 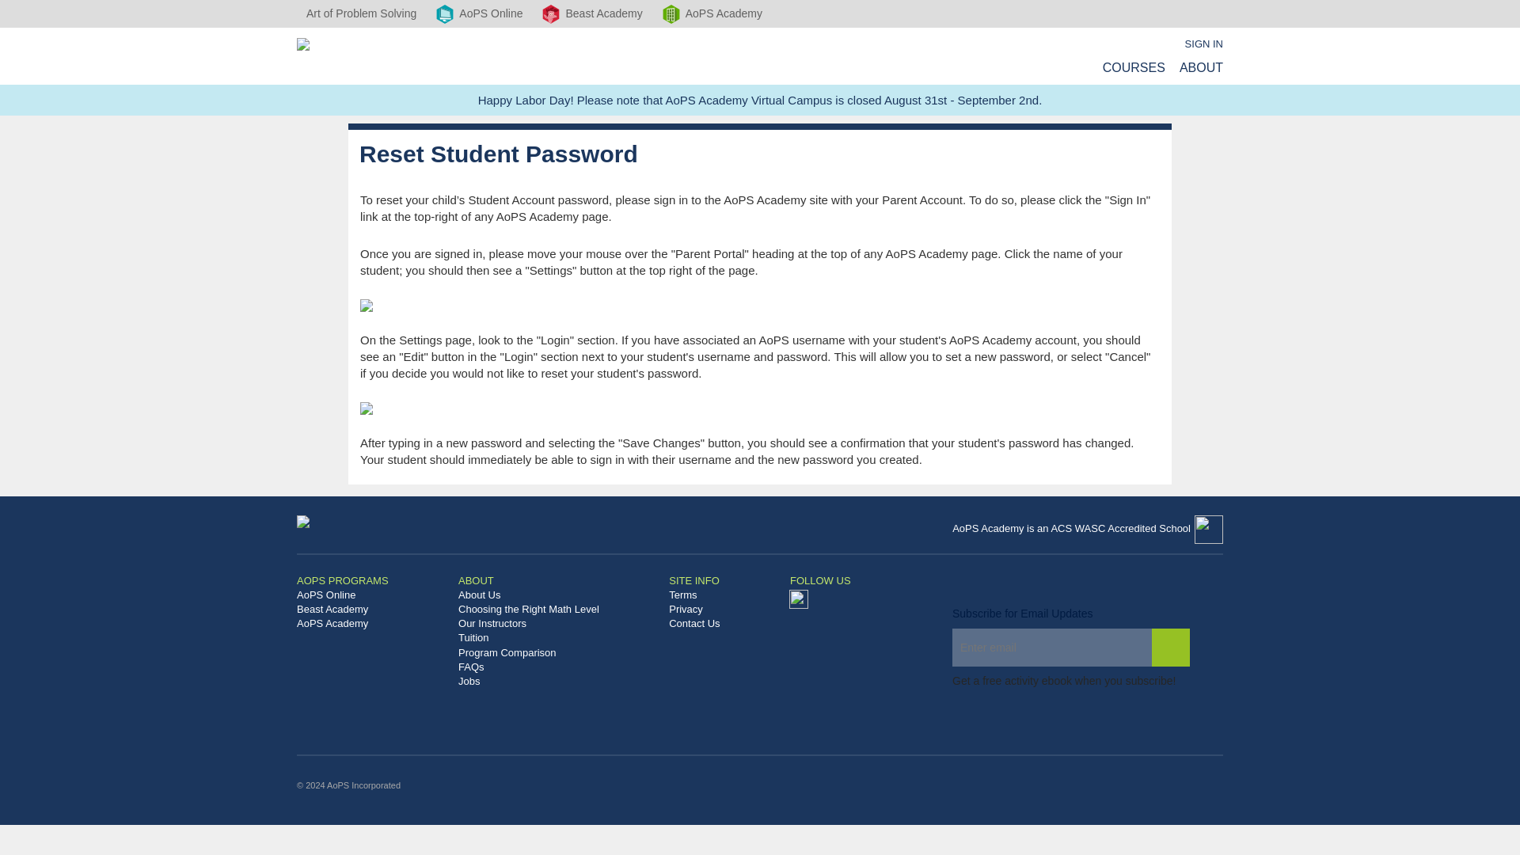 I want to click on Our Instructors, so click(x=557, y=624).